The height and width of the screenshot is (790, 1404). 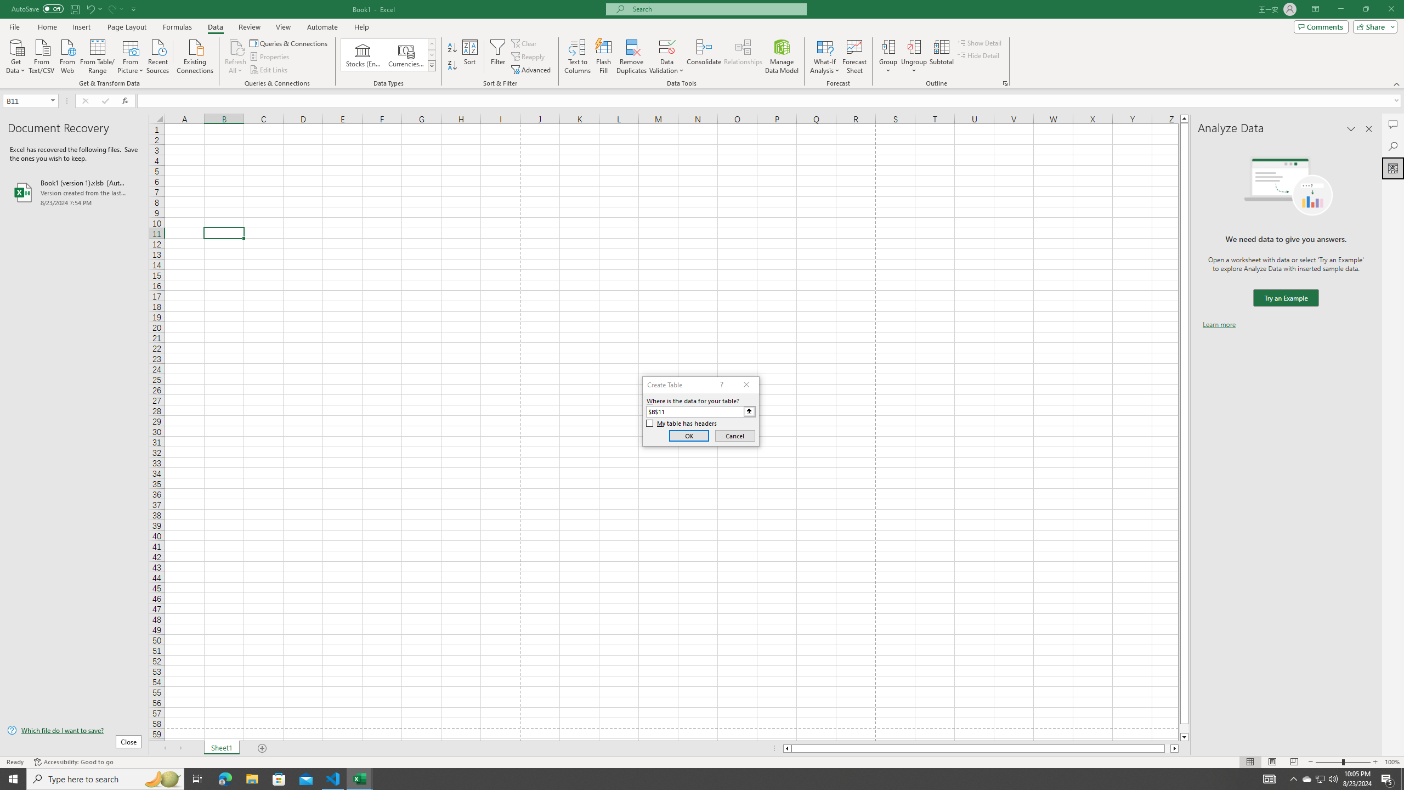 What do you see at coordinates (453, 66) in the screenshot?
I see `Sort Z to A` at bounding box center [453, 66].